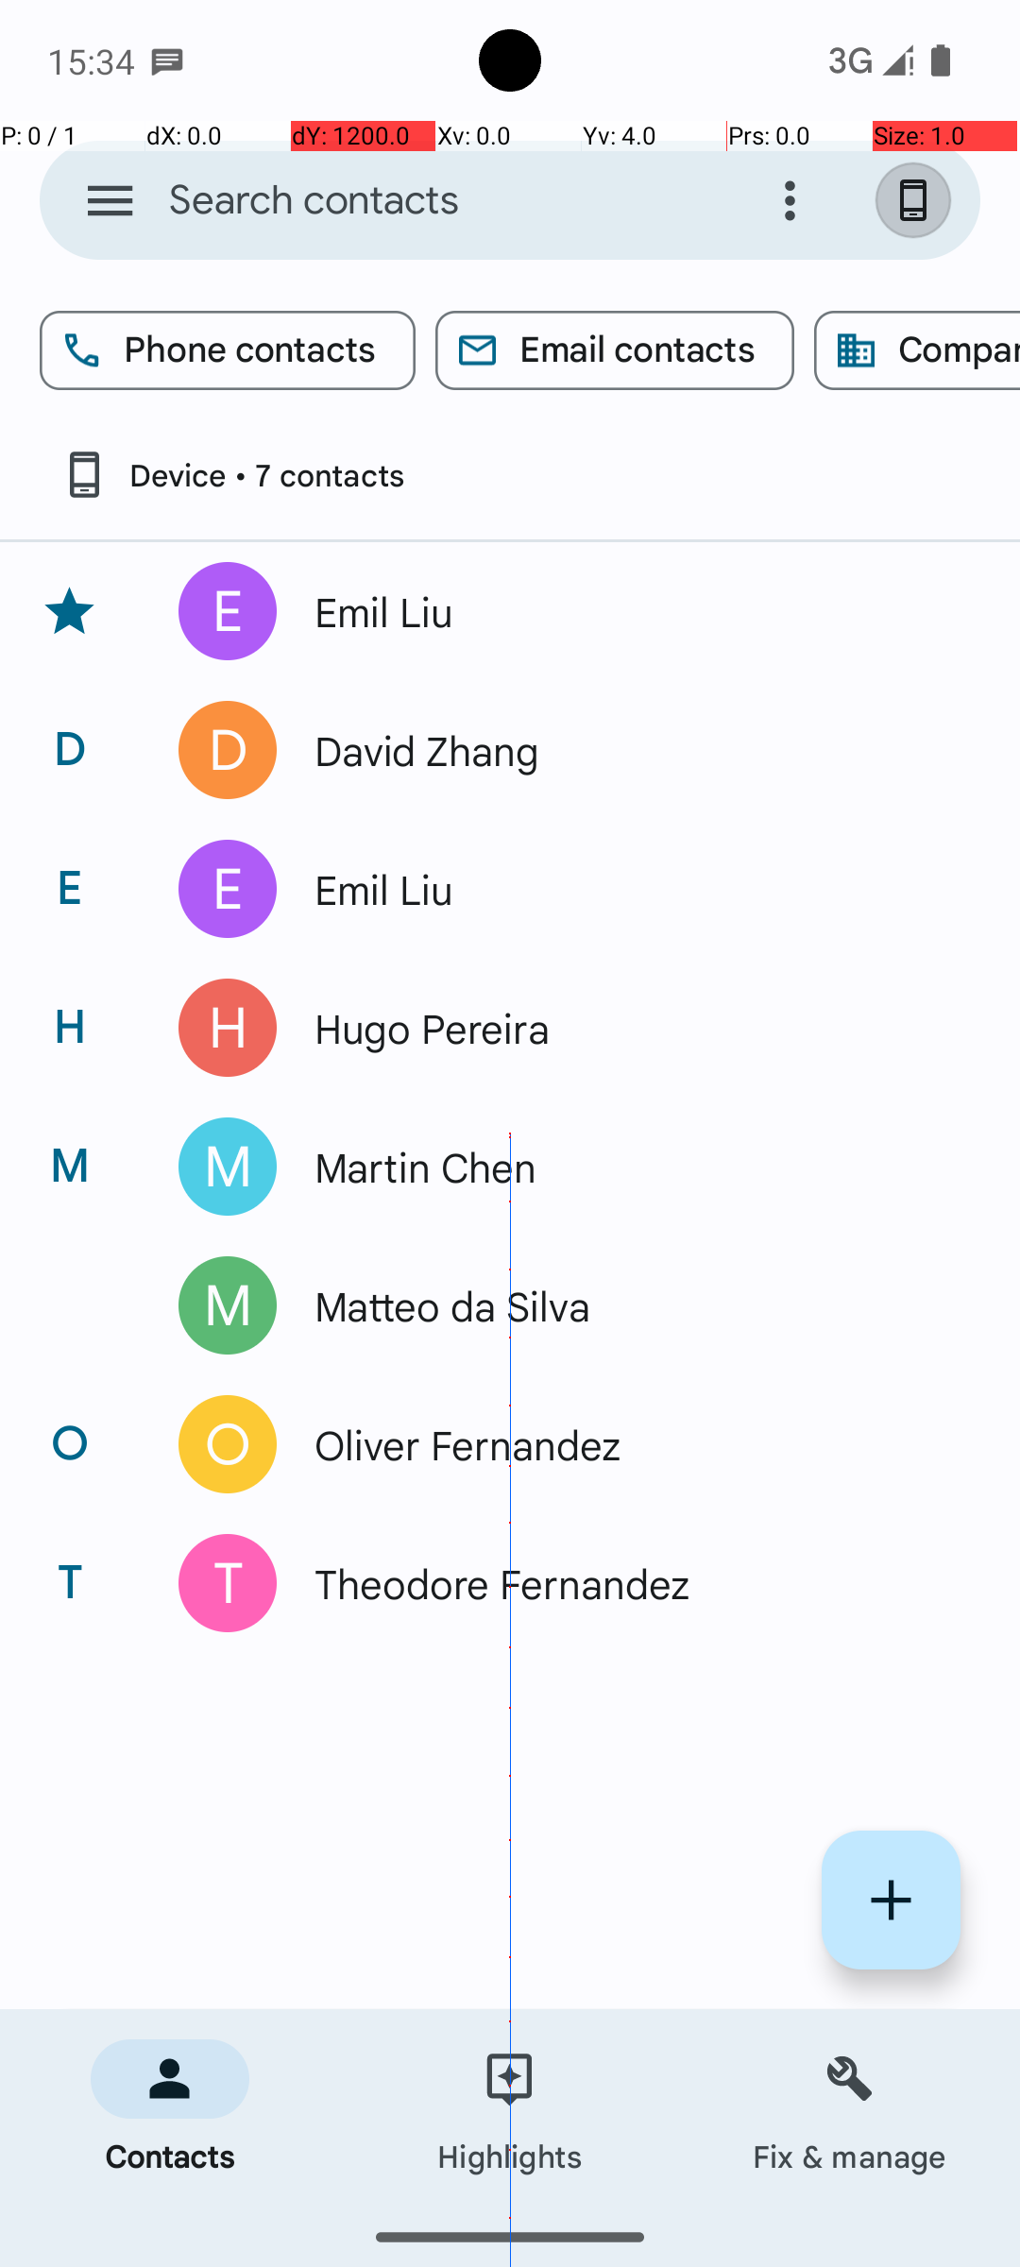  What do you see at coordinates (627, 1305) in the screenshot?
I see `Matteo da Silva` at bounding box center [627, 1305].